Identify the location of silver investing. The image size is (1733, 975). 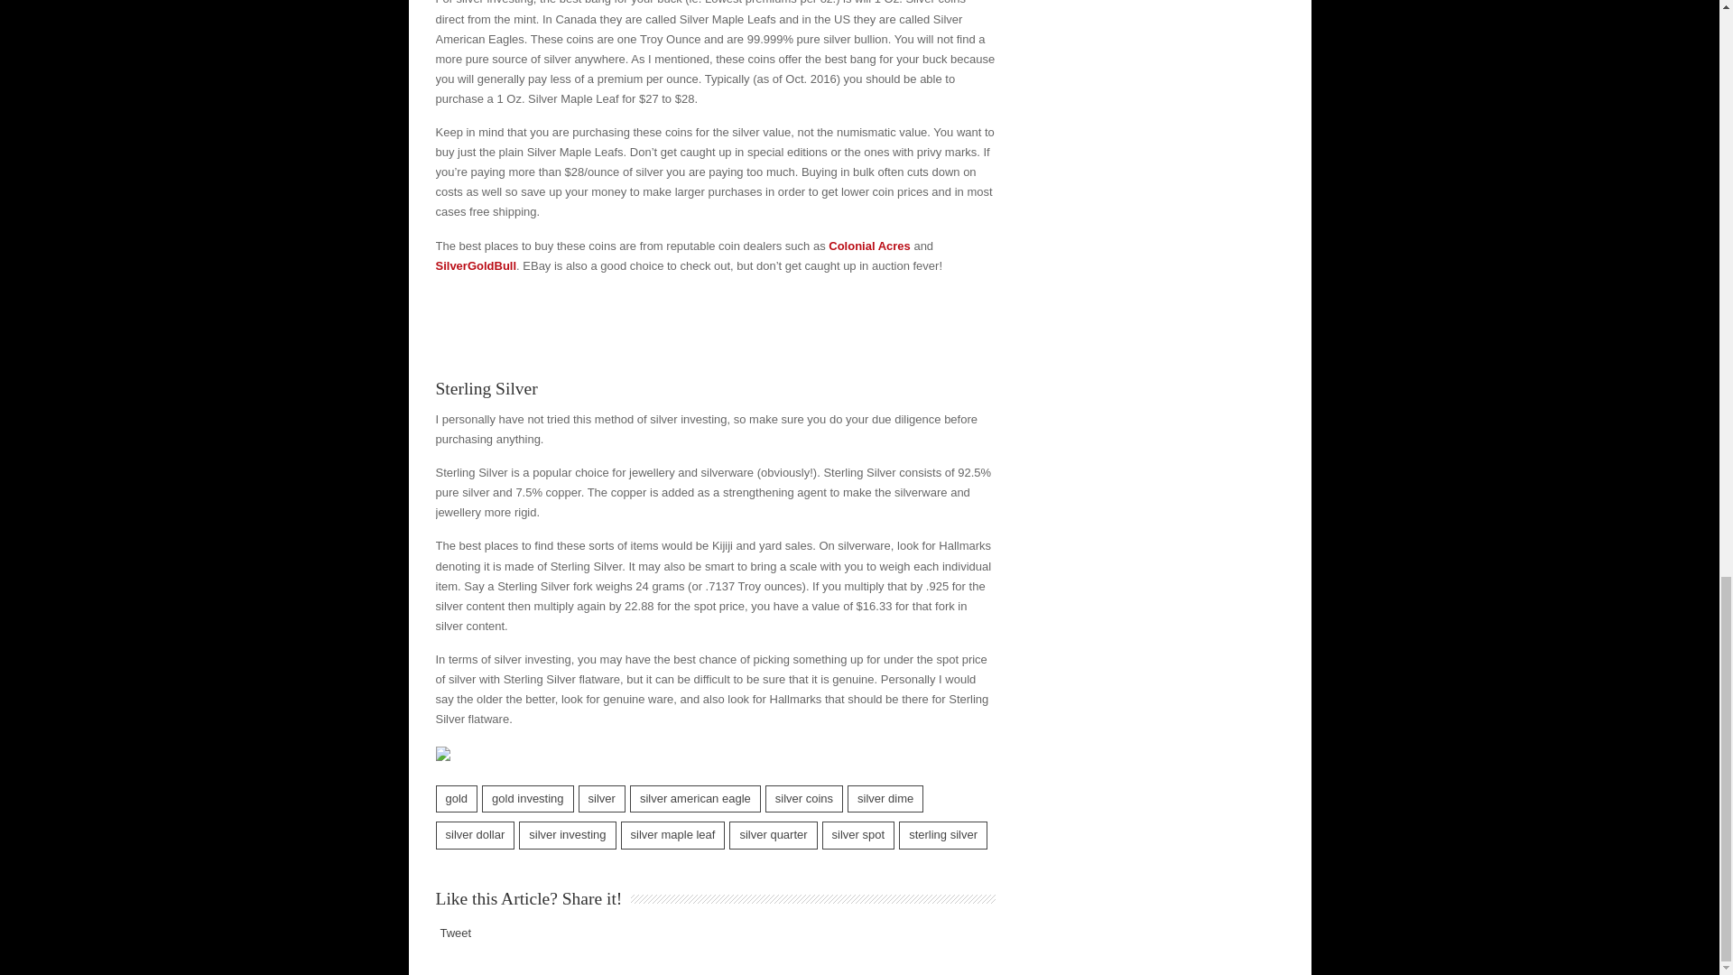
(567, 834).